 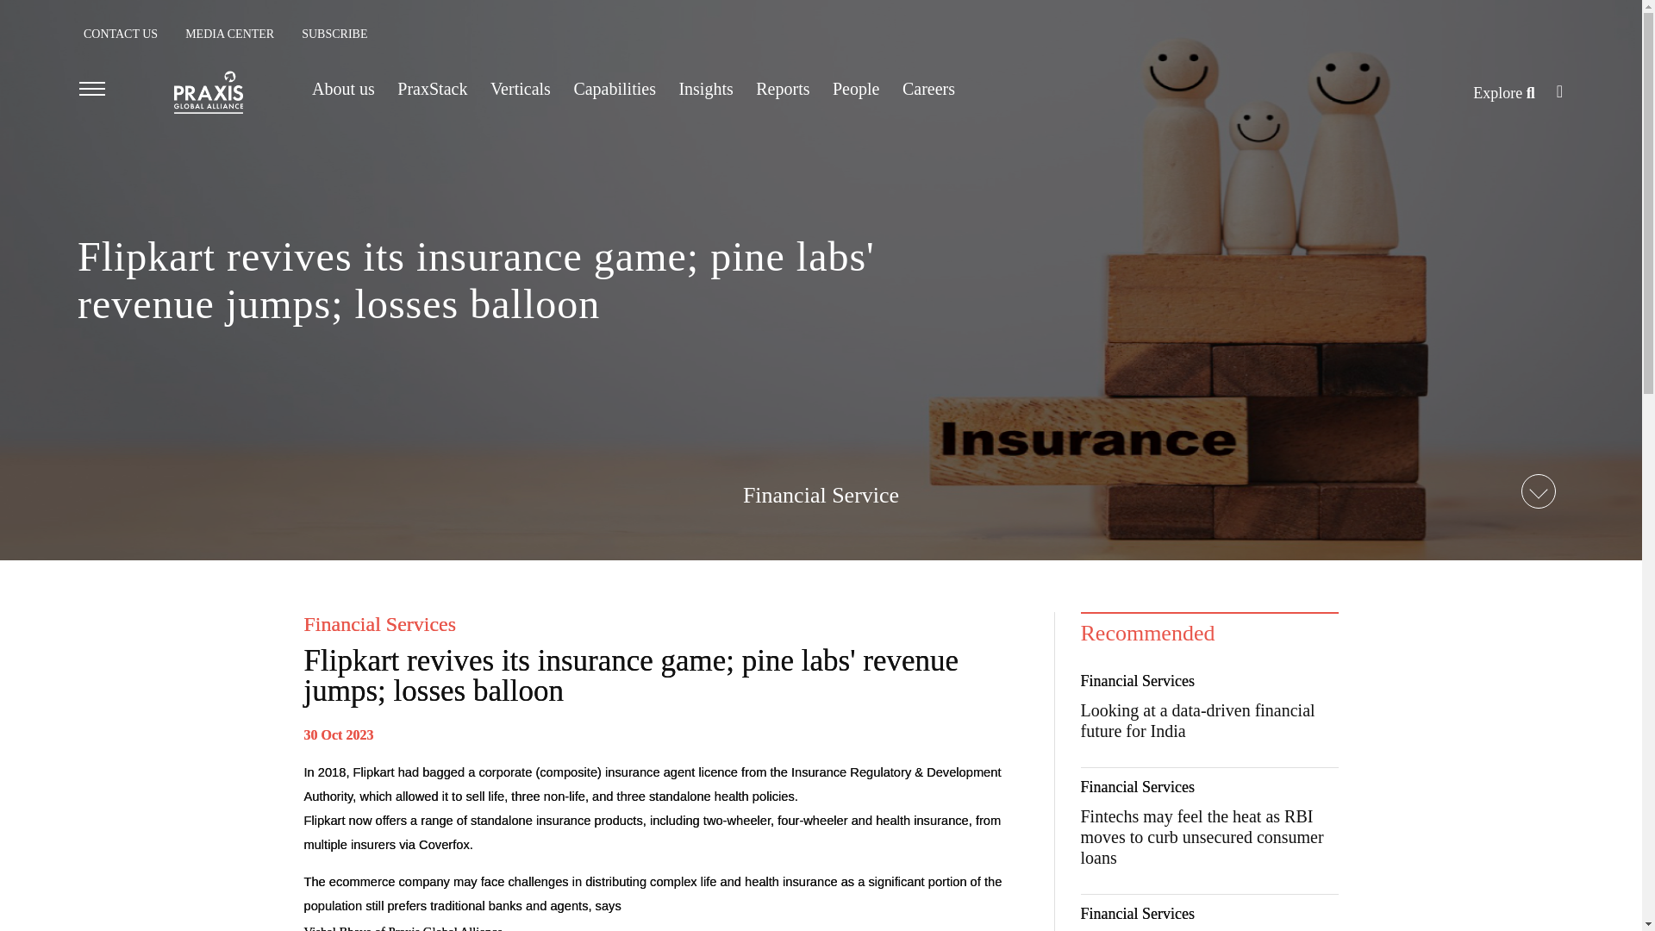 What do you see at coordinates (855, 88) in the screenshot?
I see `People` at bounding box center [855, 88].